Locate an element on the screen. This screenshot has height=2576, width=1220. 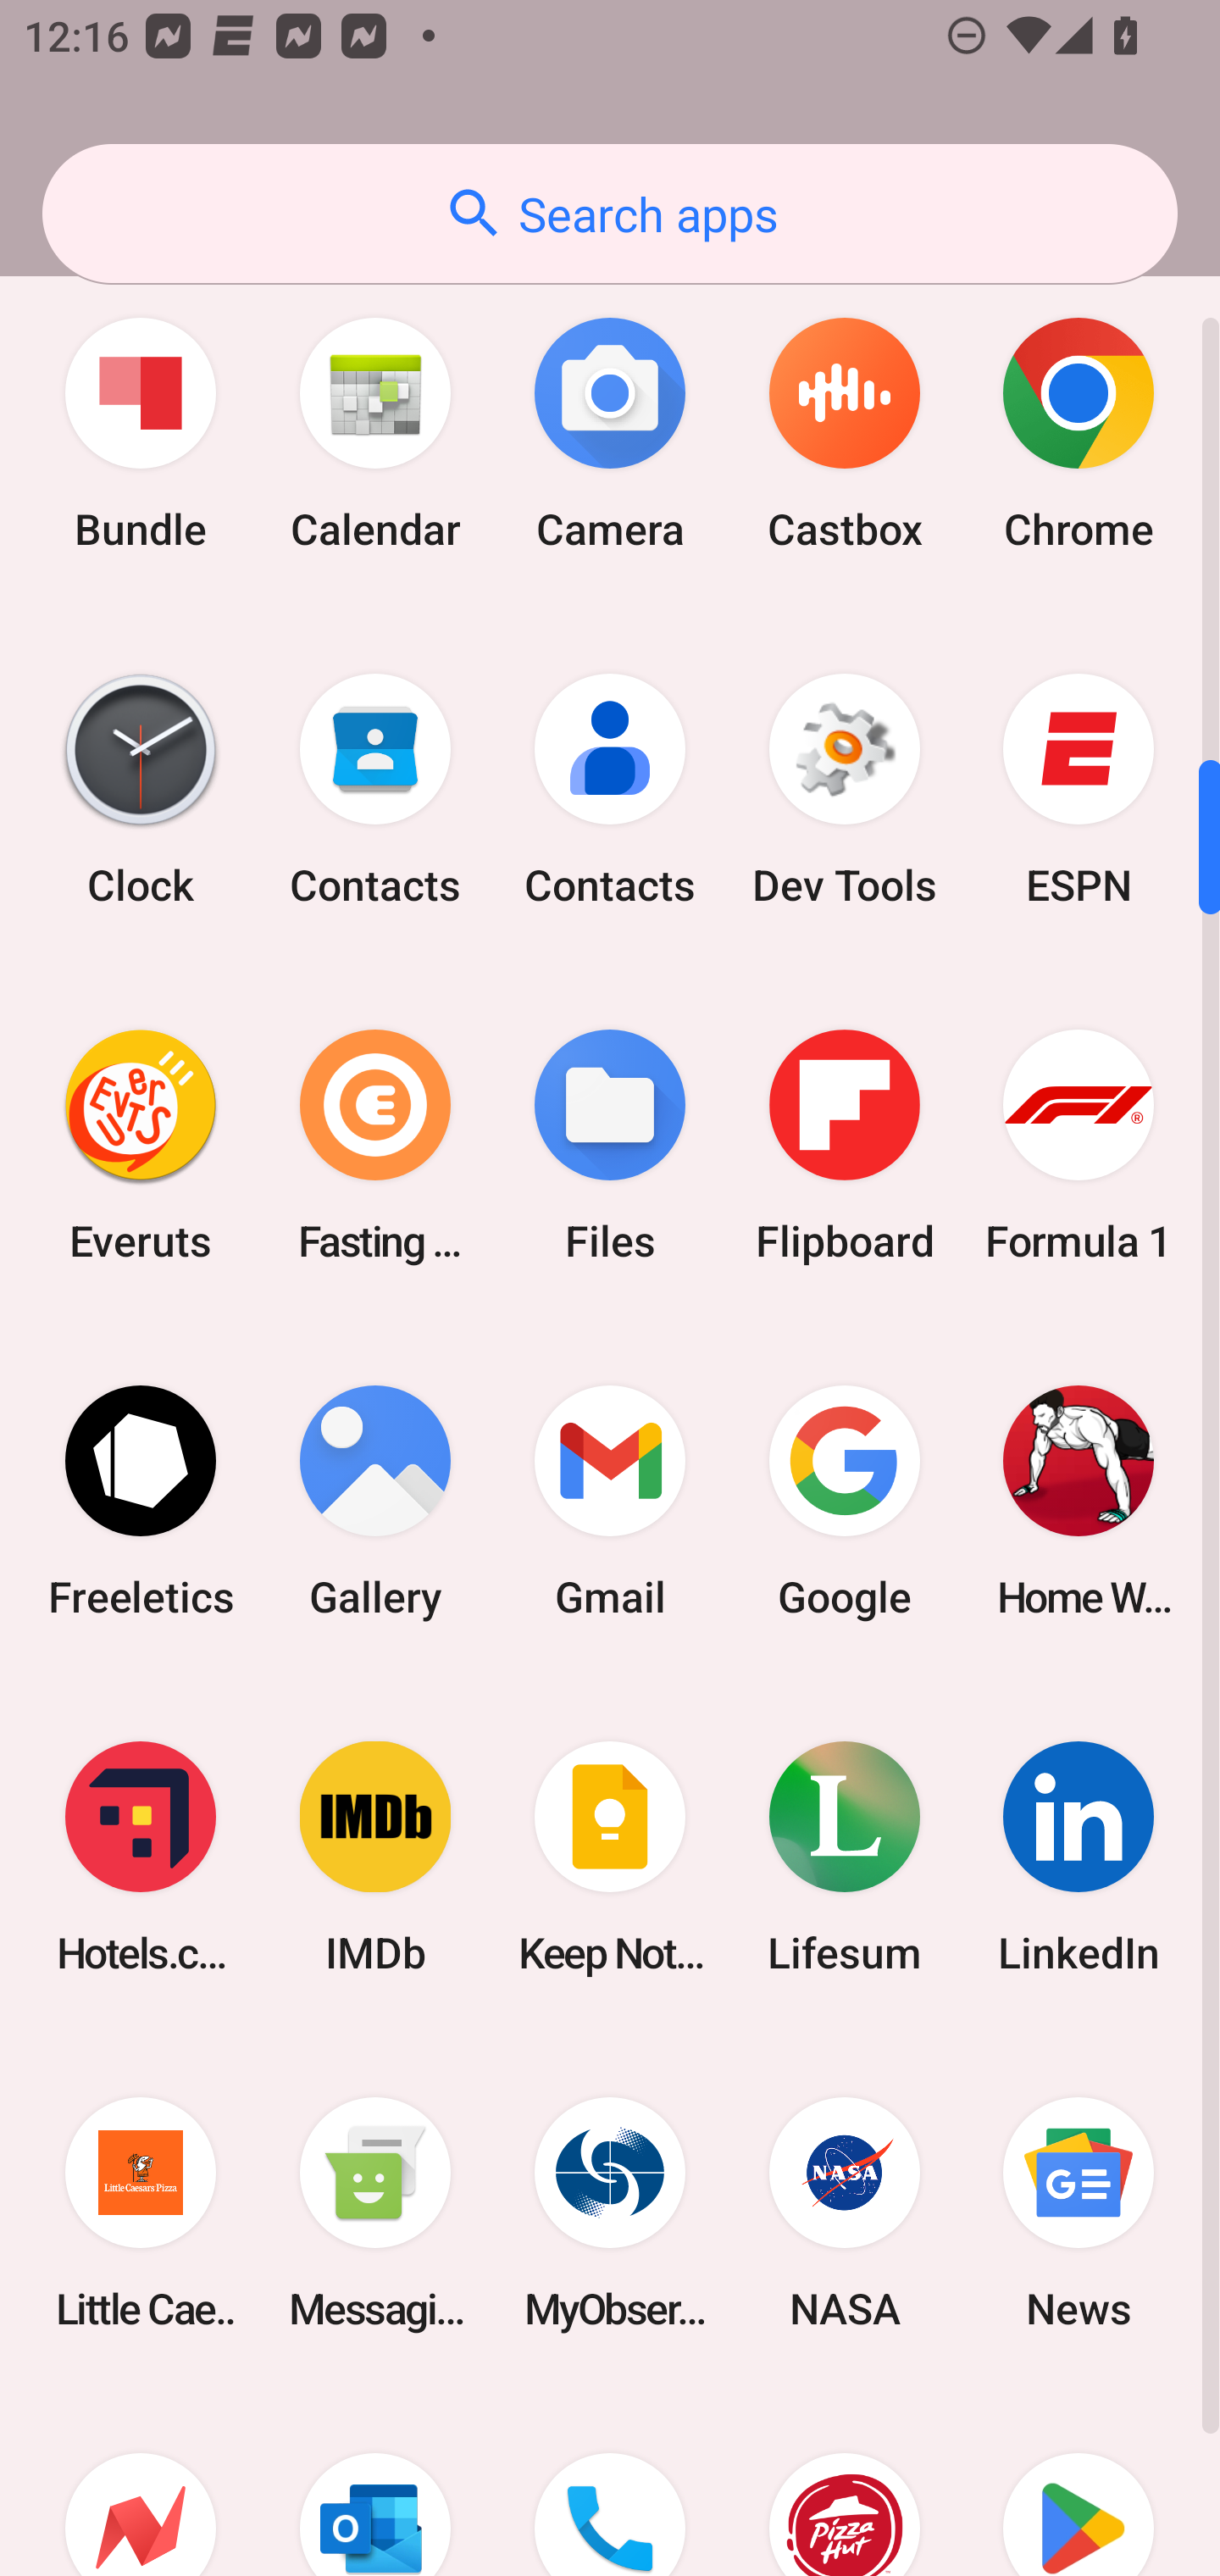
News is located at coordinates (1079, 2212).